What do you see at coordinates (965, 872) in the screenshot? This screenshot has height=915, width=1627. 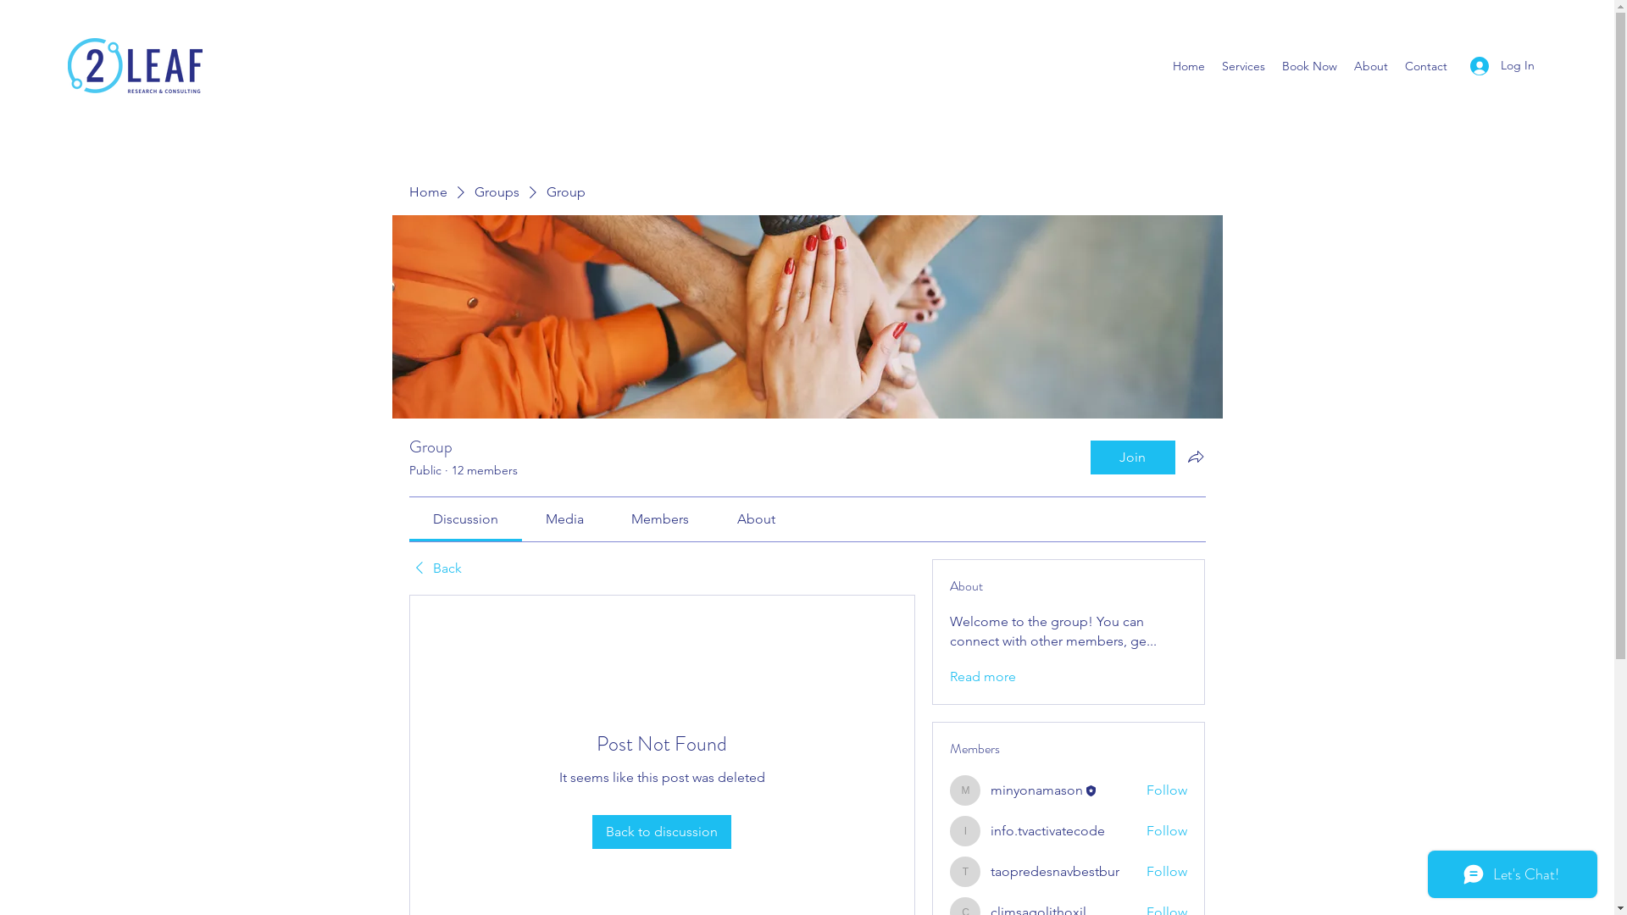 I see `T` at bounding box center [965, 872].